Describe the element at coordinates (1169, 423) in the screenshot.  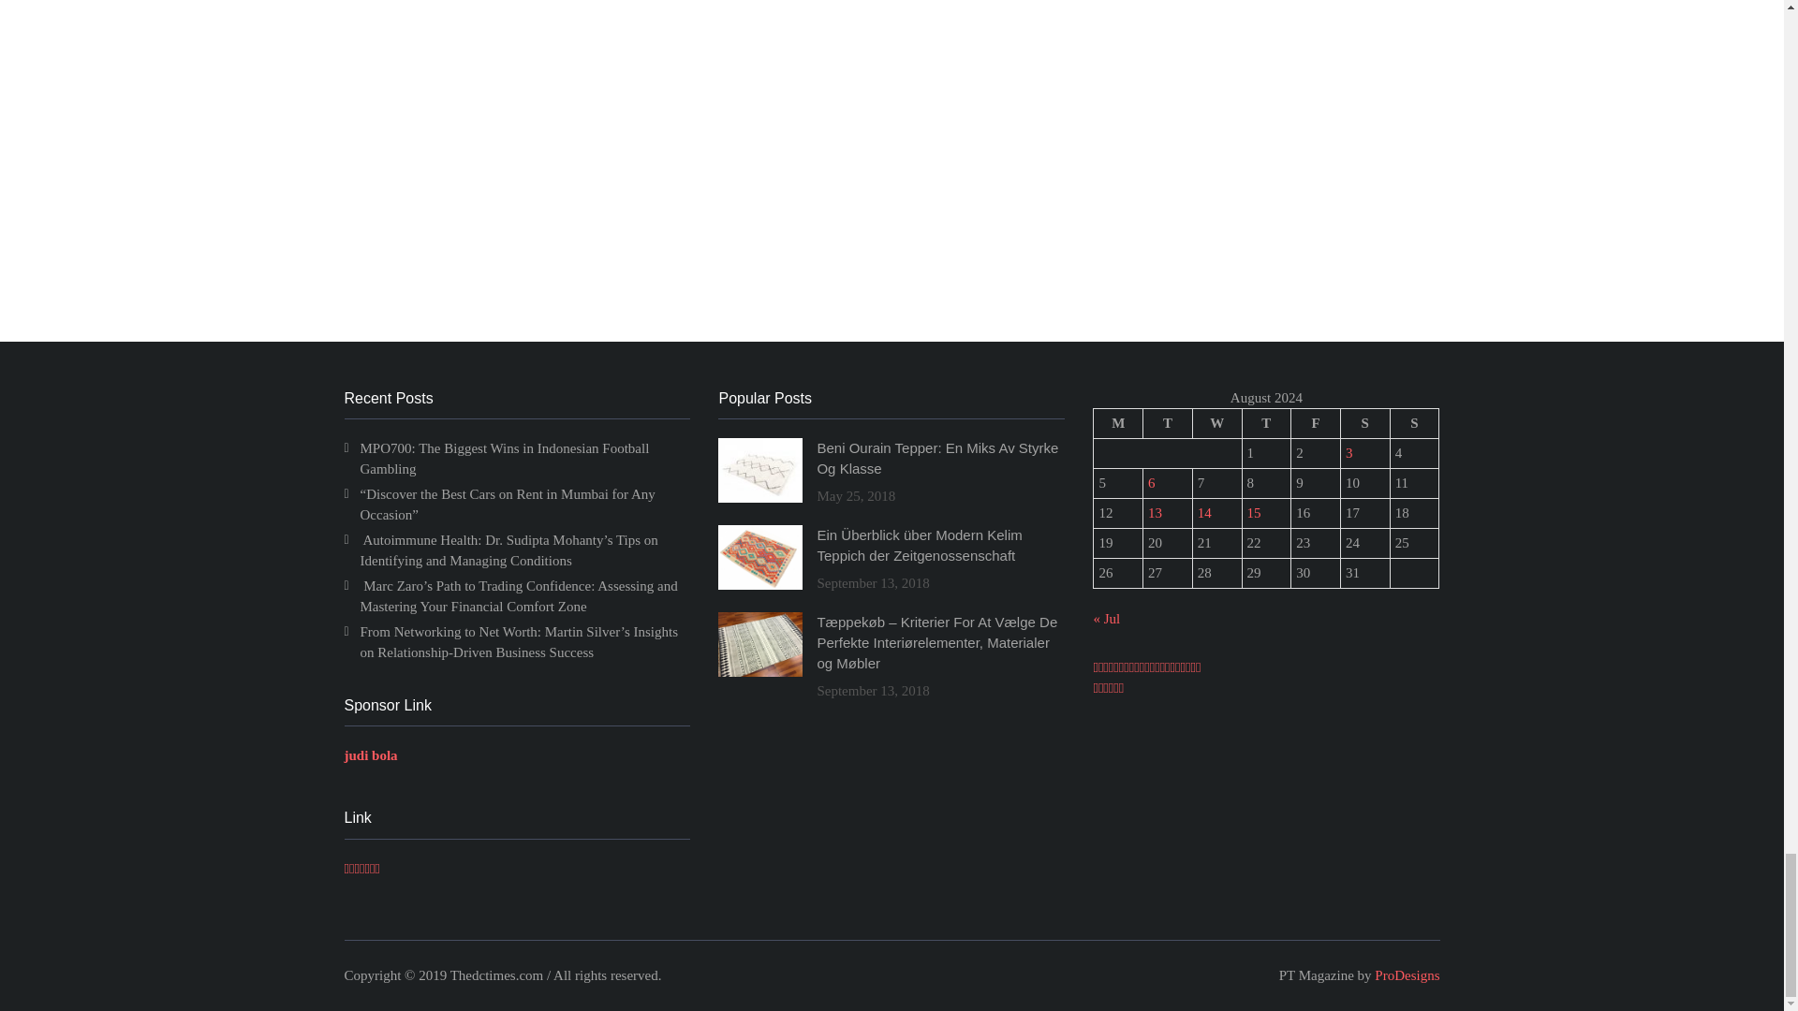
I see `Tuesday` at that location.